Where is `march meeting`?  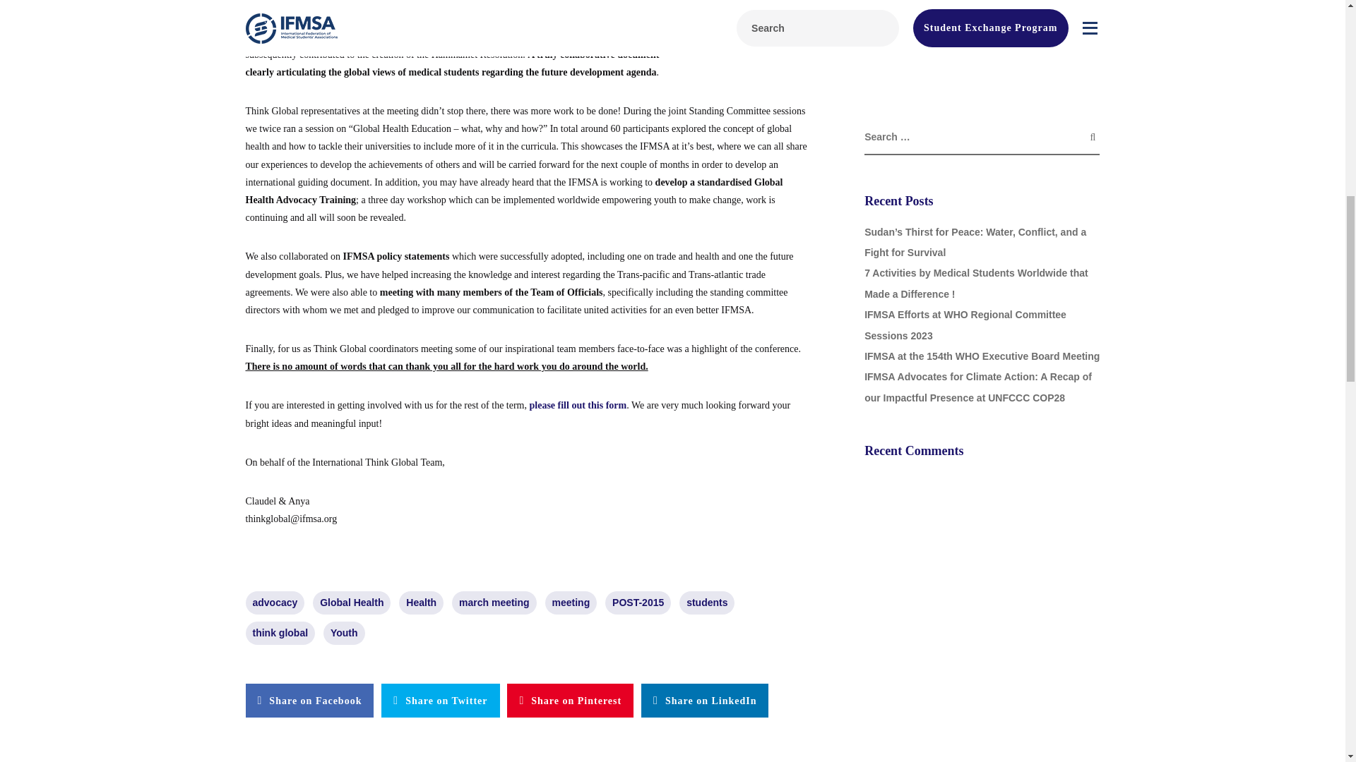 march meeting is located at coordinates (494, 603).